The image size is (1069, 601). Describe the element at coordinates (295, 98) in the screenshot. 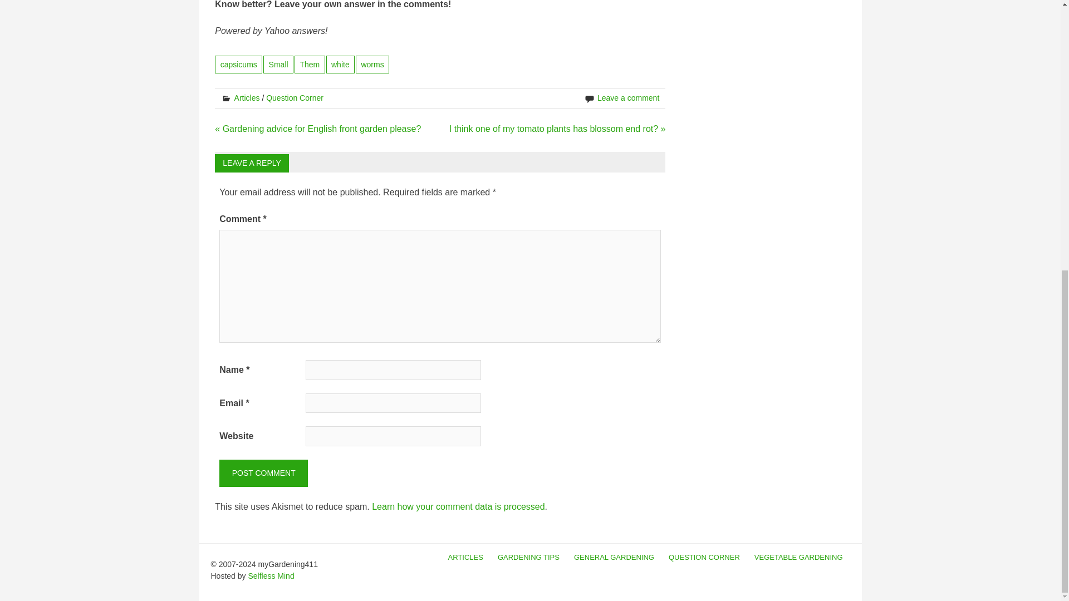

I see `Question Corner` at that location.